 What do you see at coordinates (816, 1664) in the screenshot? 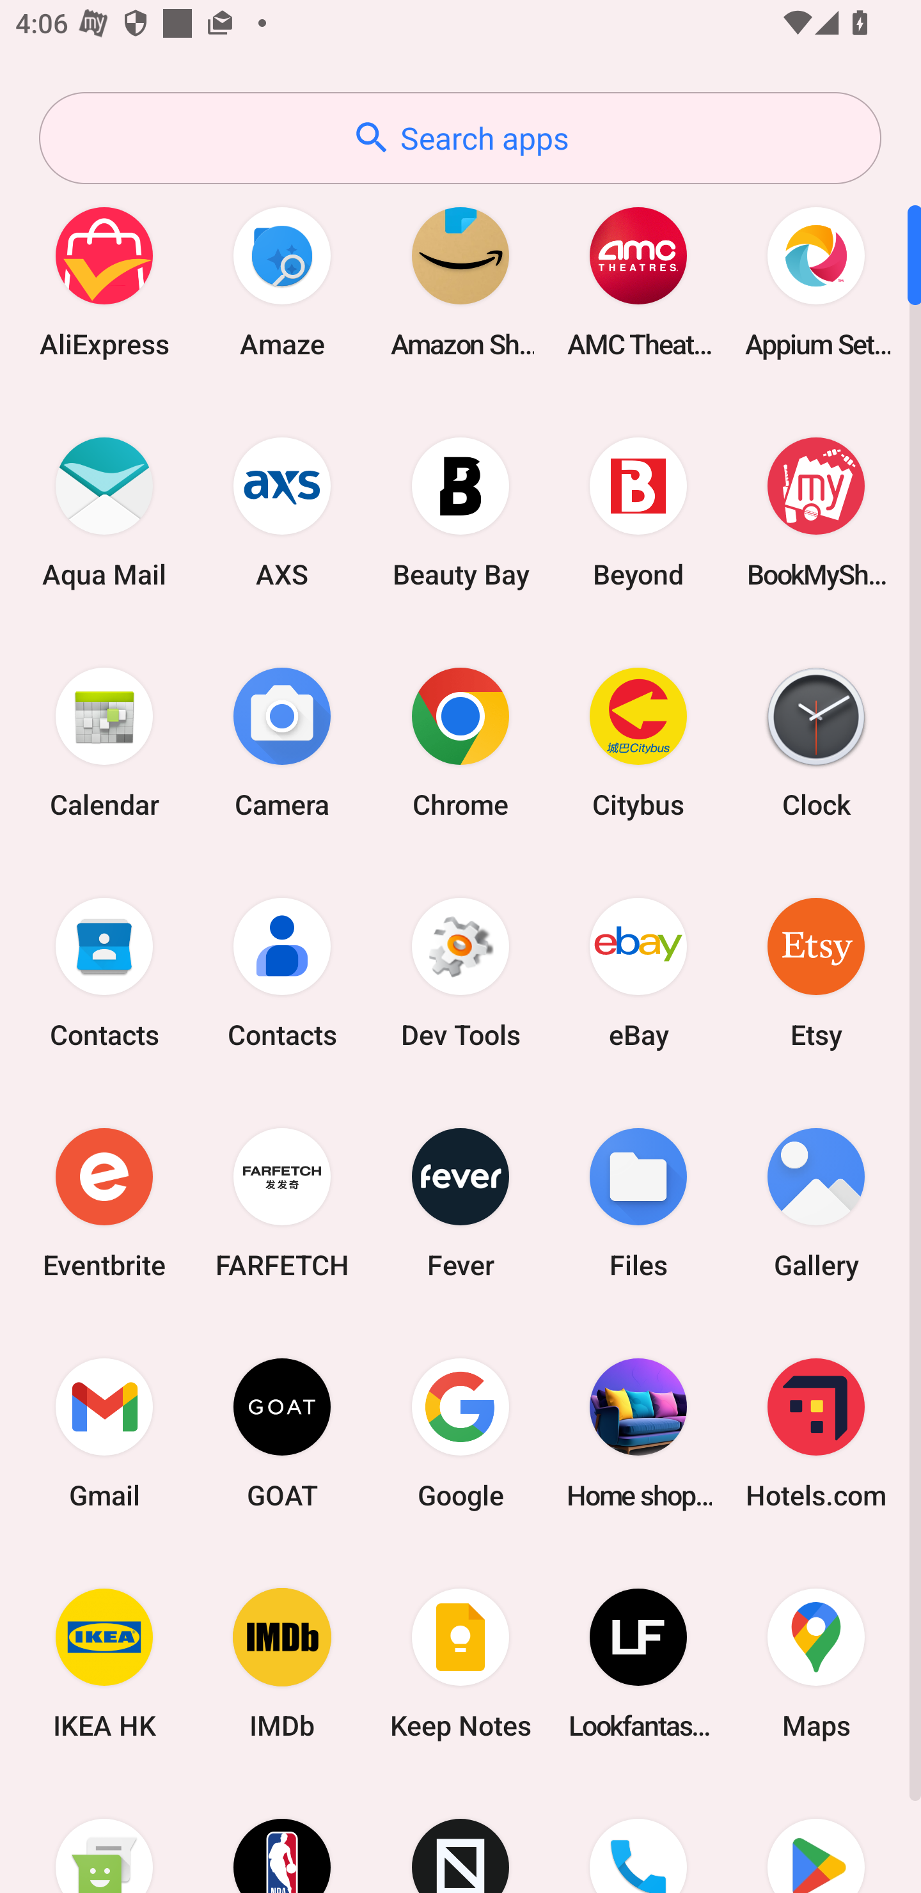
I see `Maps` at bounding box center [816, 1664].